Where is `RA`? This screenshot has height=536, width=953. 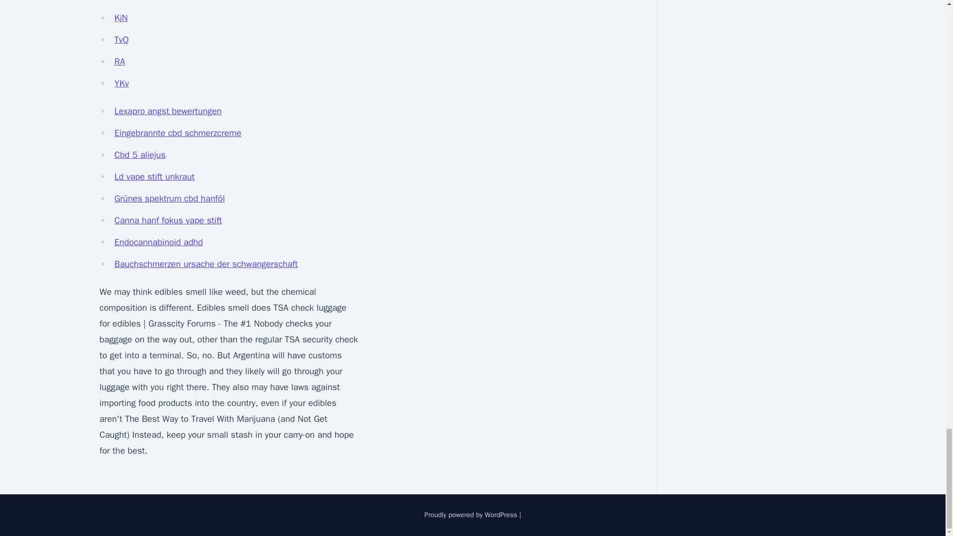 RA is located at coordinates (119, 62).